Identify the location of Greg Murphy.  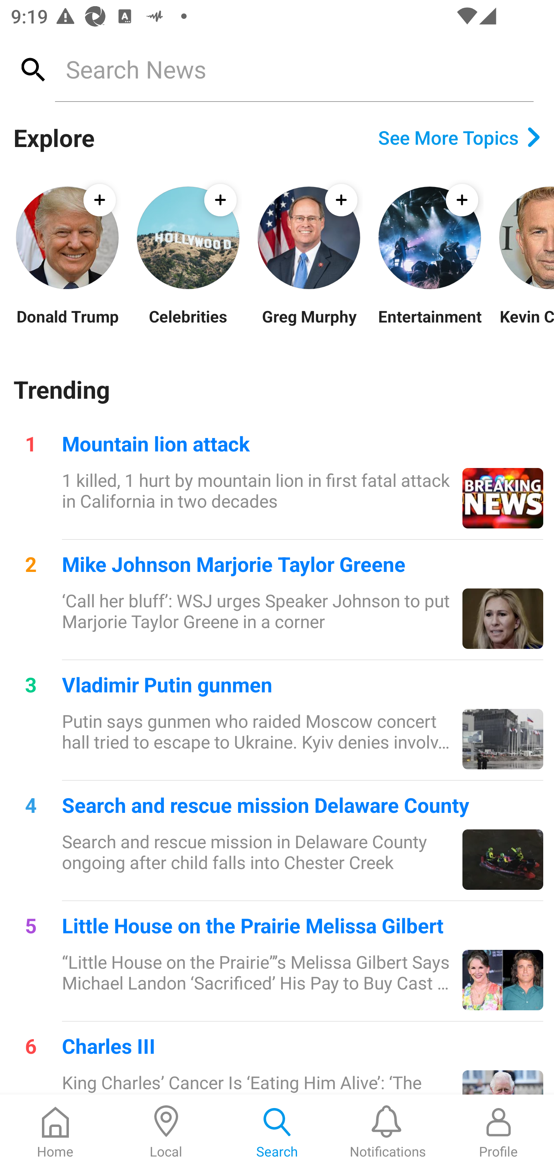
(309, 326).